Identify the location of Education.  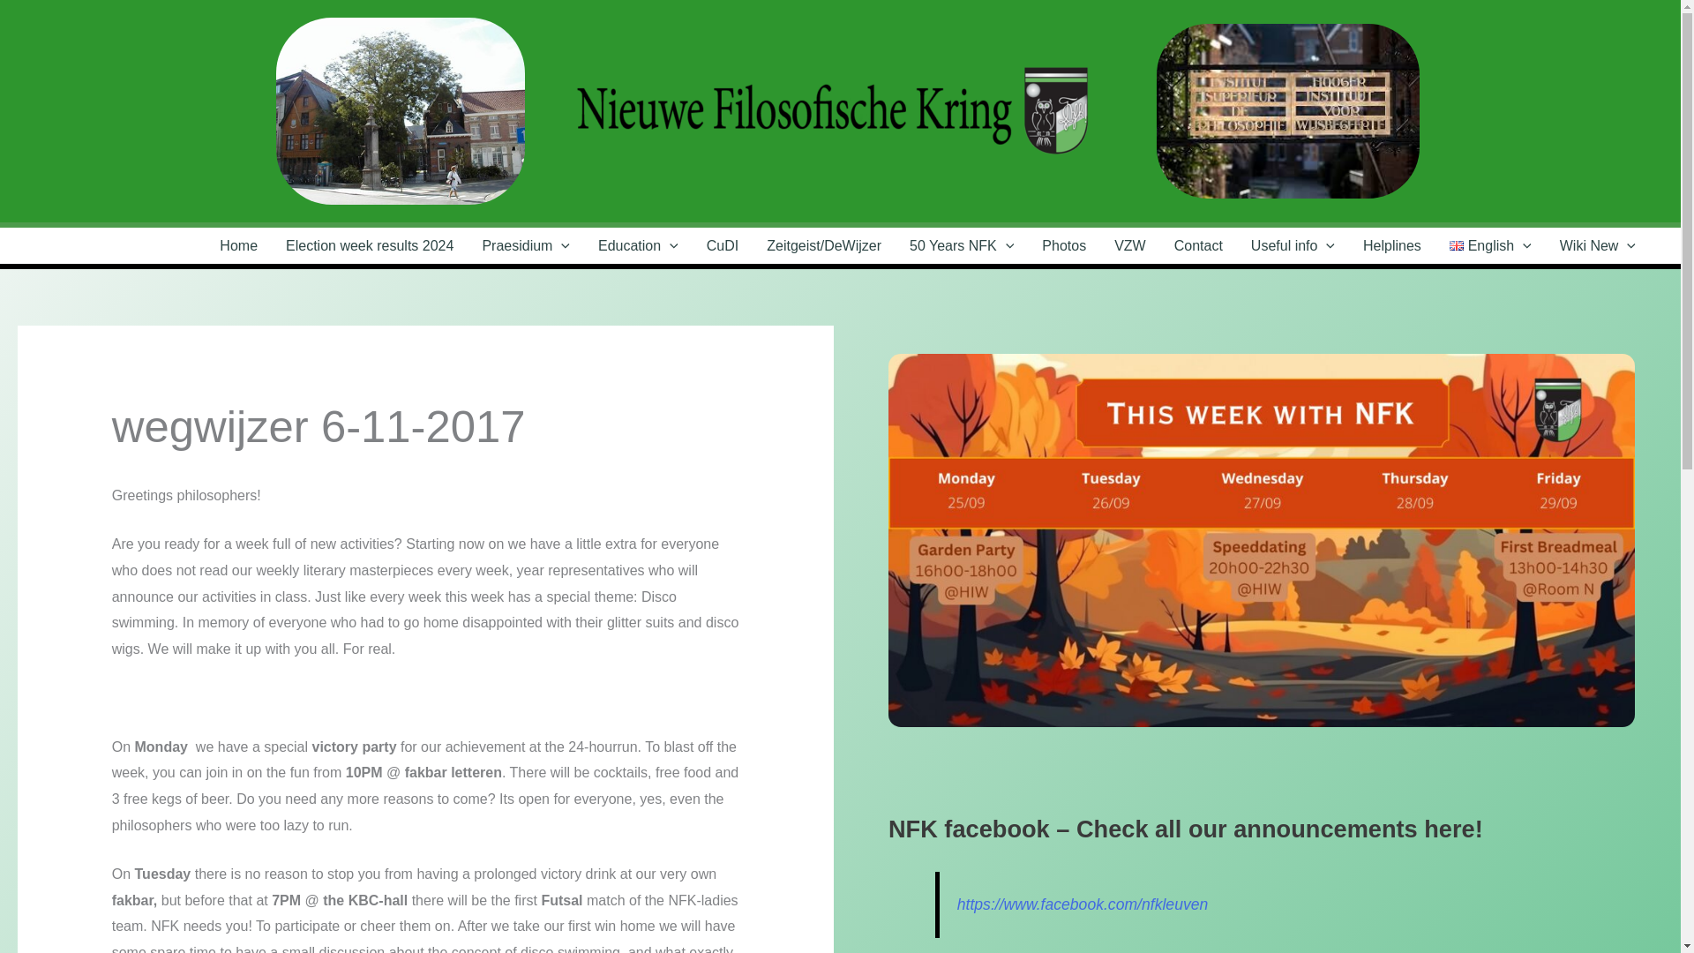
(639, 245).